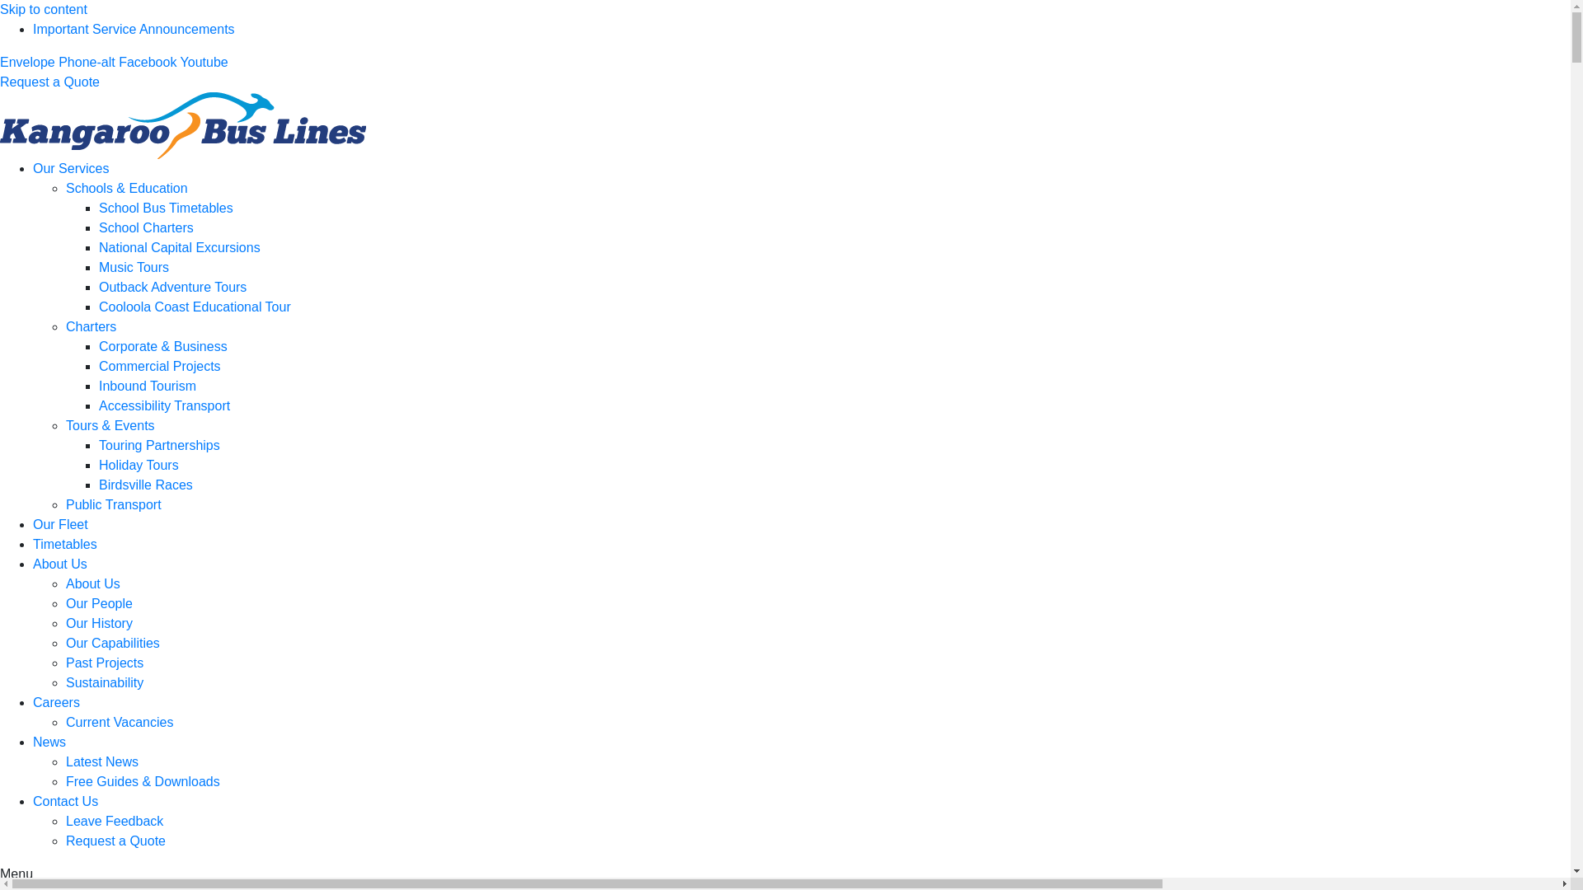 The height and width of the screenshot is (890, 1583). Describe the element at coordinates (204, 63) in the screenshot. I see `Youtube` at that location.